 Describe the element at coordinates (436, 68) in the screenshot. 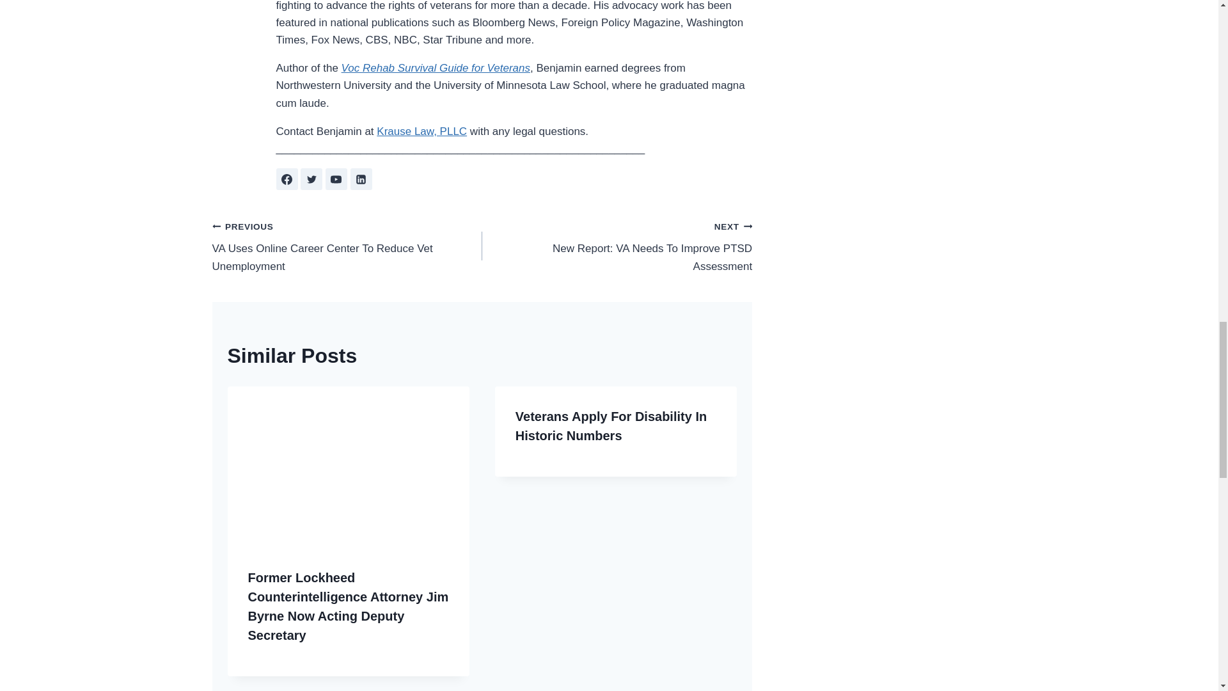

I see `Follow Benjamin Krause on Twitter` at that location.